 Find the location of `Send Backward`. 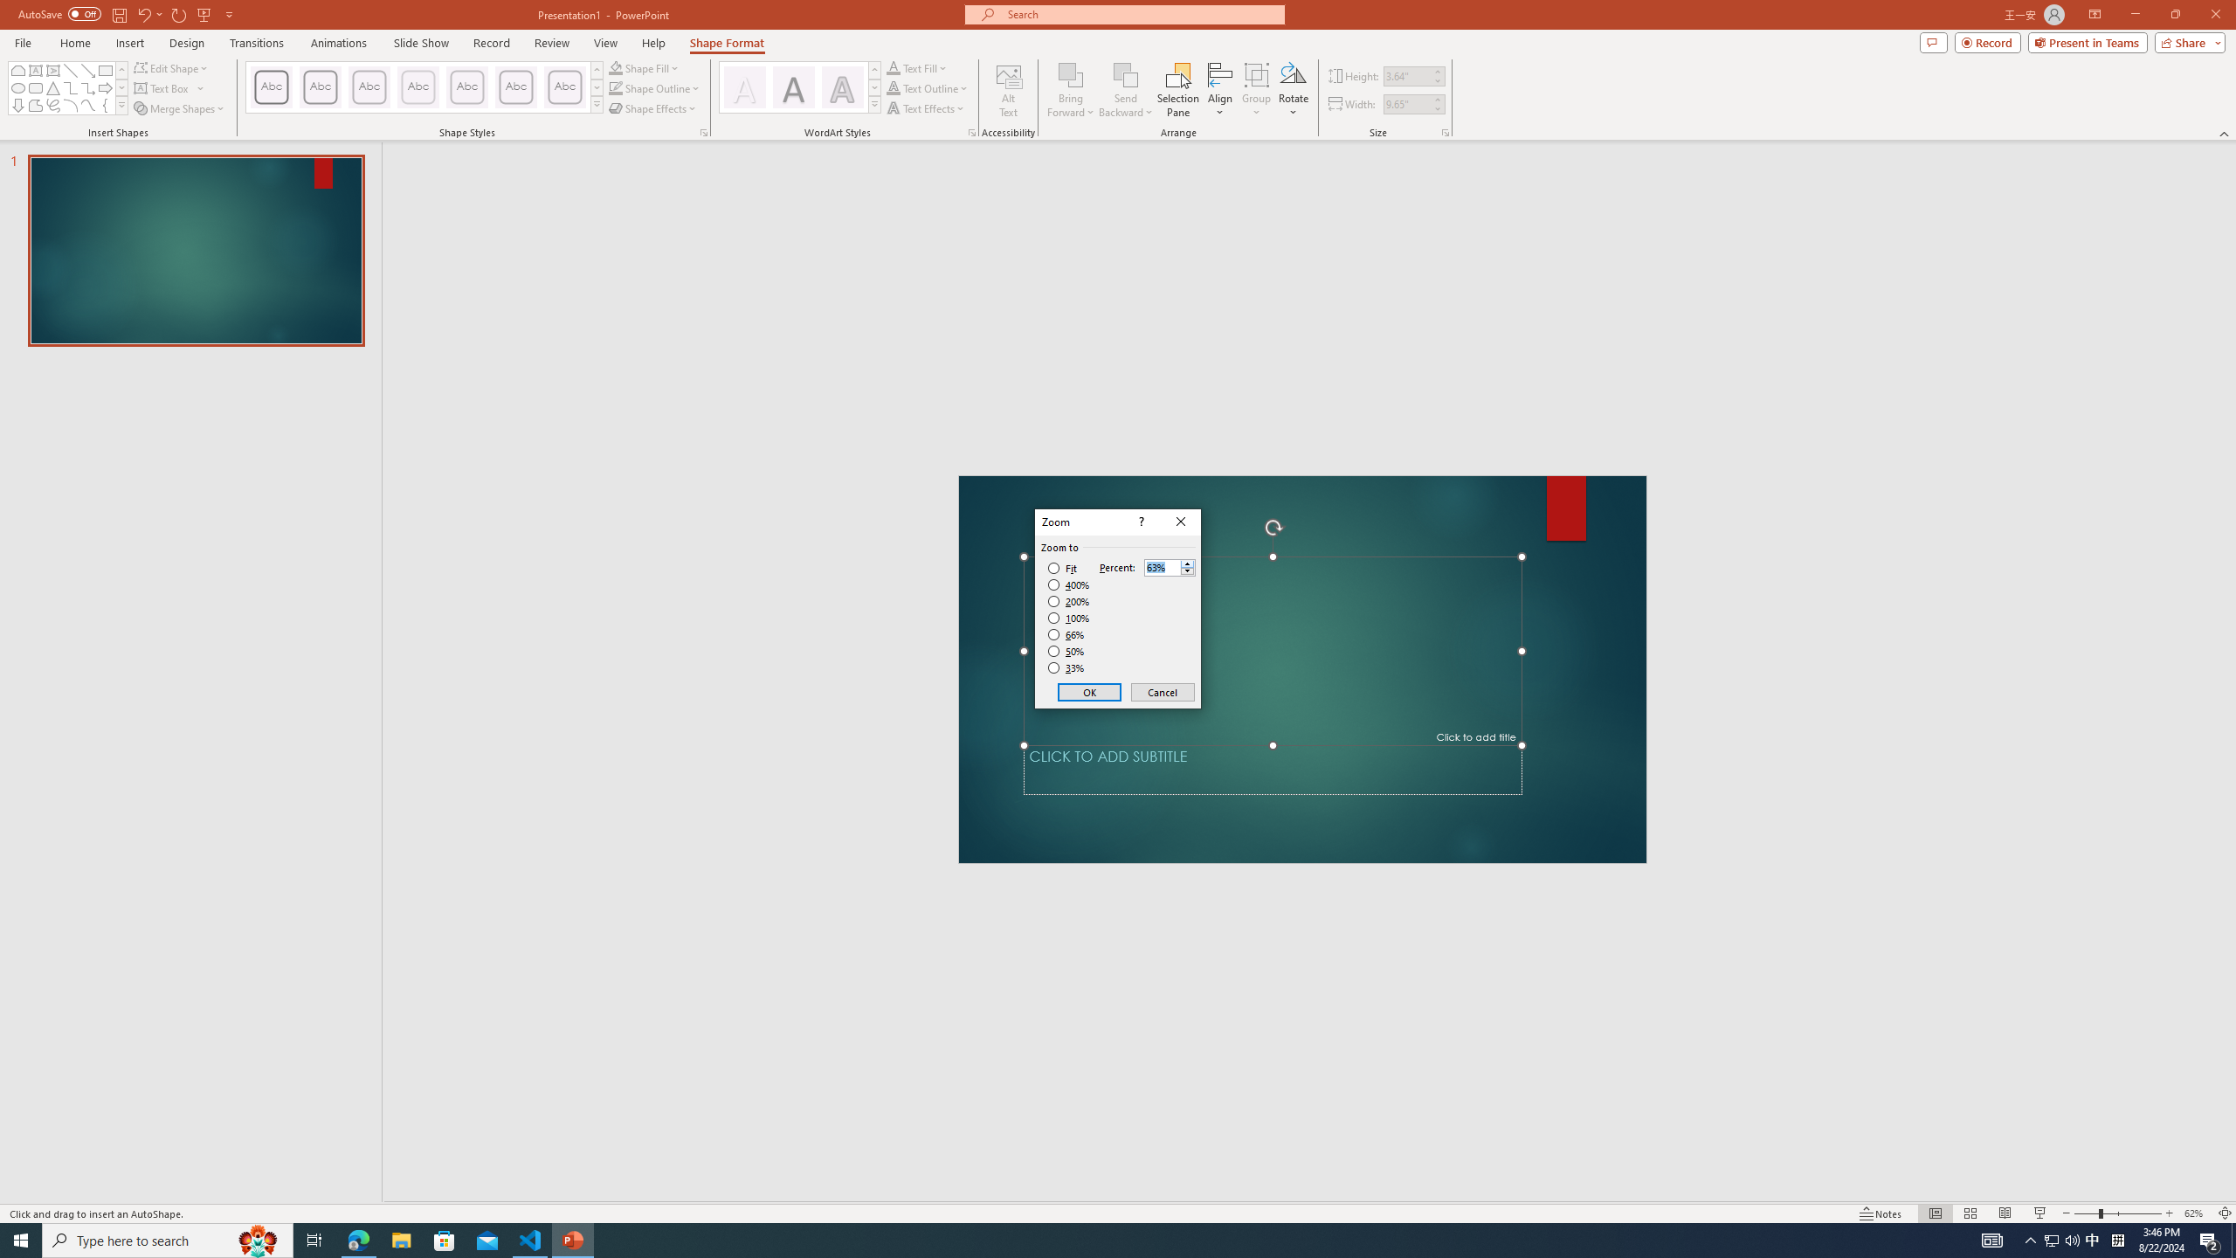

Send Backward is located at coordinates (1127, 74).